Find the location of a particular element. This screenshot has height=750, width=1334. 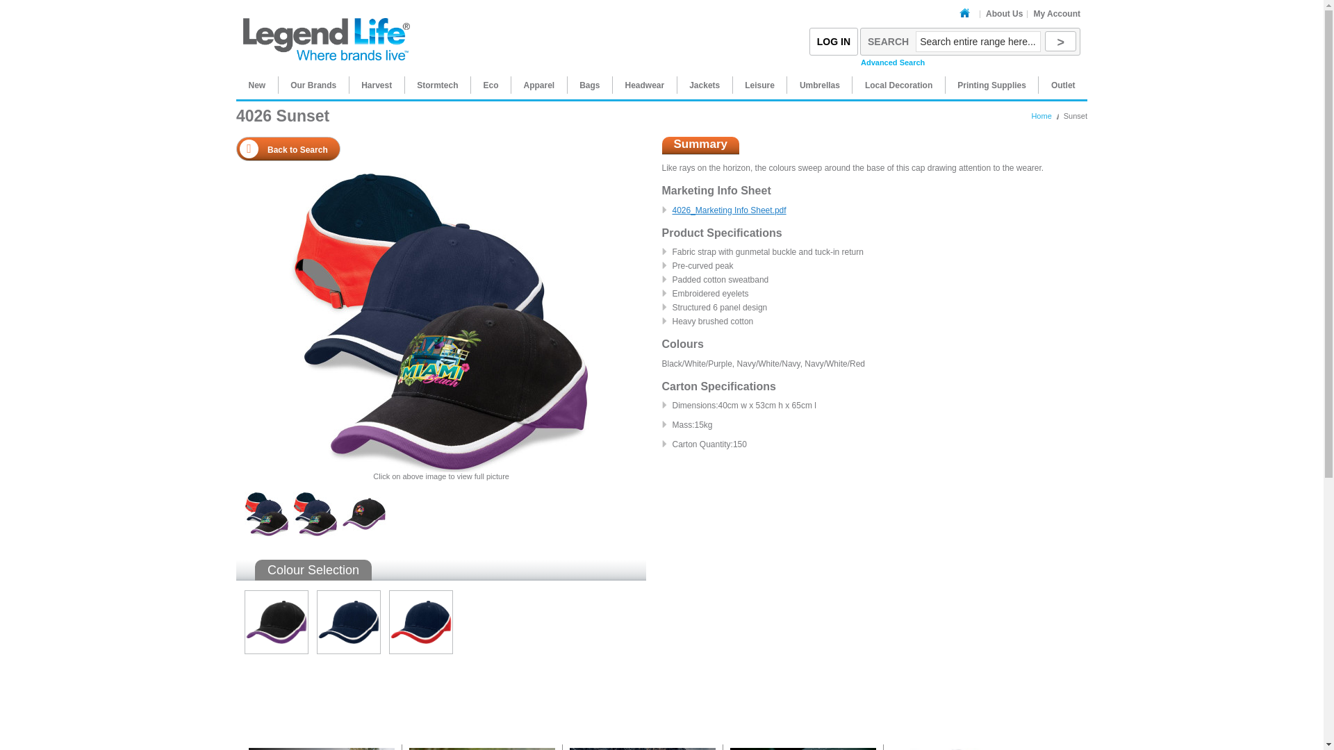

4026_Marketing Info Sheet.pdf is located at coordinates (730, 210).